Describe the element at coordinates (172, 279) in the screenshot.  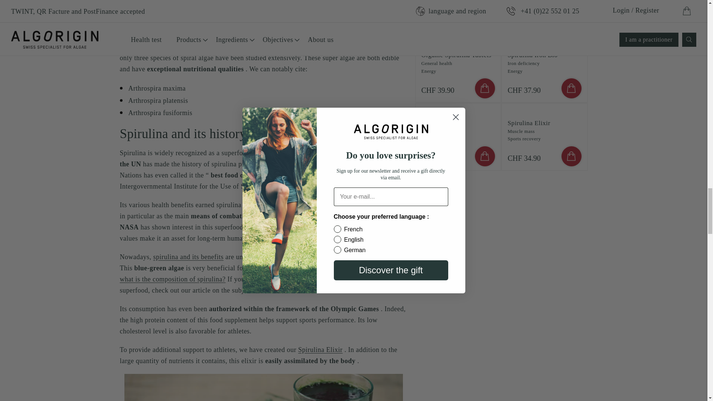
I see `what is the composition of spirulina?` at that location.